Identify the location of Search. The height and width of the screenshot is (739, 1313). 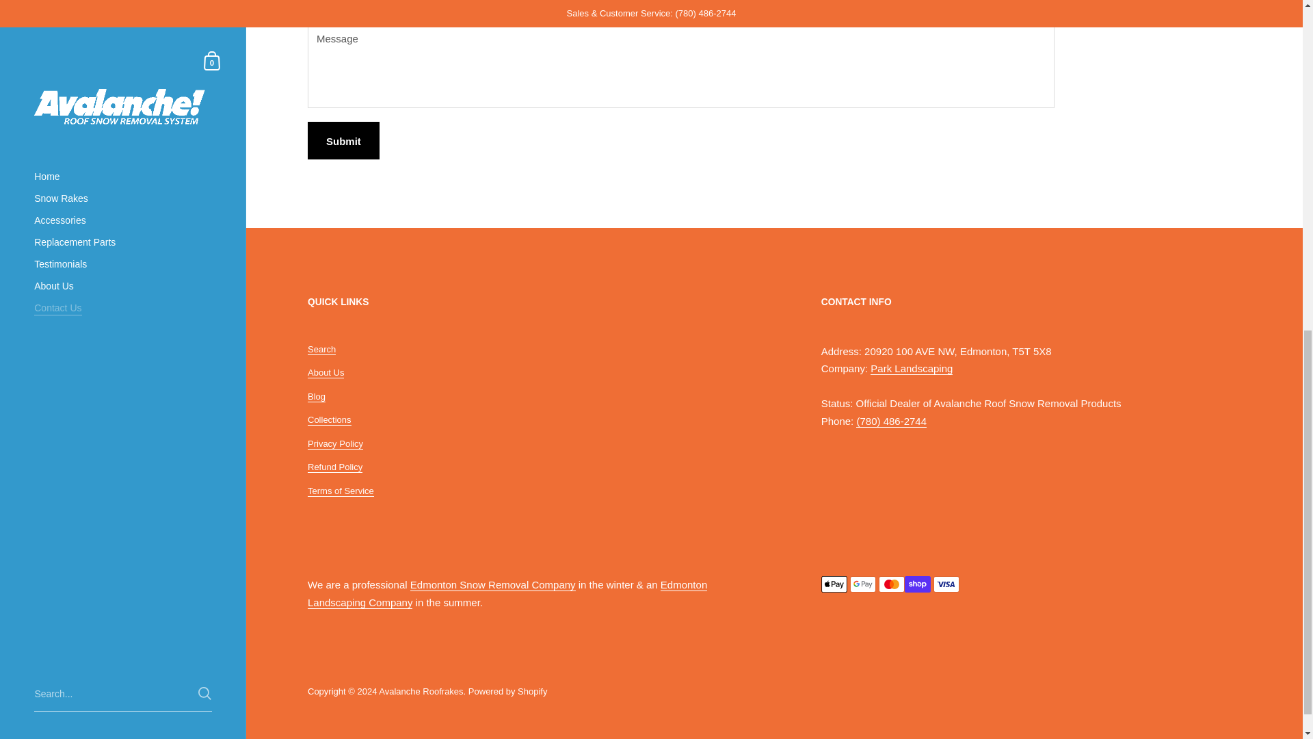
(321, 350).